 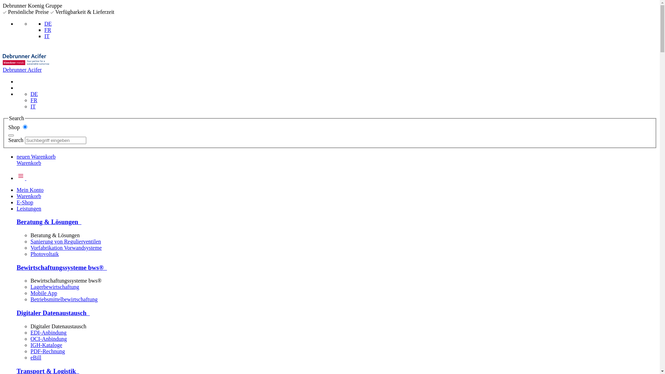 What do you see at coordinates (26, 60) in the screenshot?
I see `Debrunner Acifer` at bounding box center [26, 60].